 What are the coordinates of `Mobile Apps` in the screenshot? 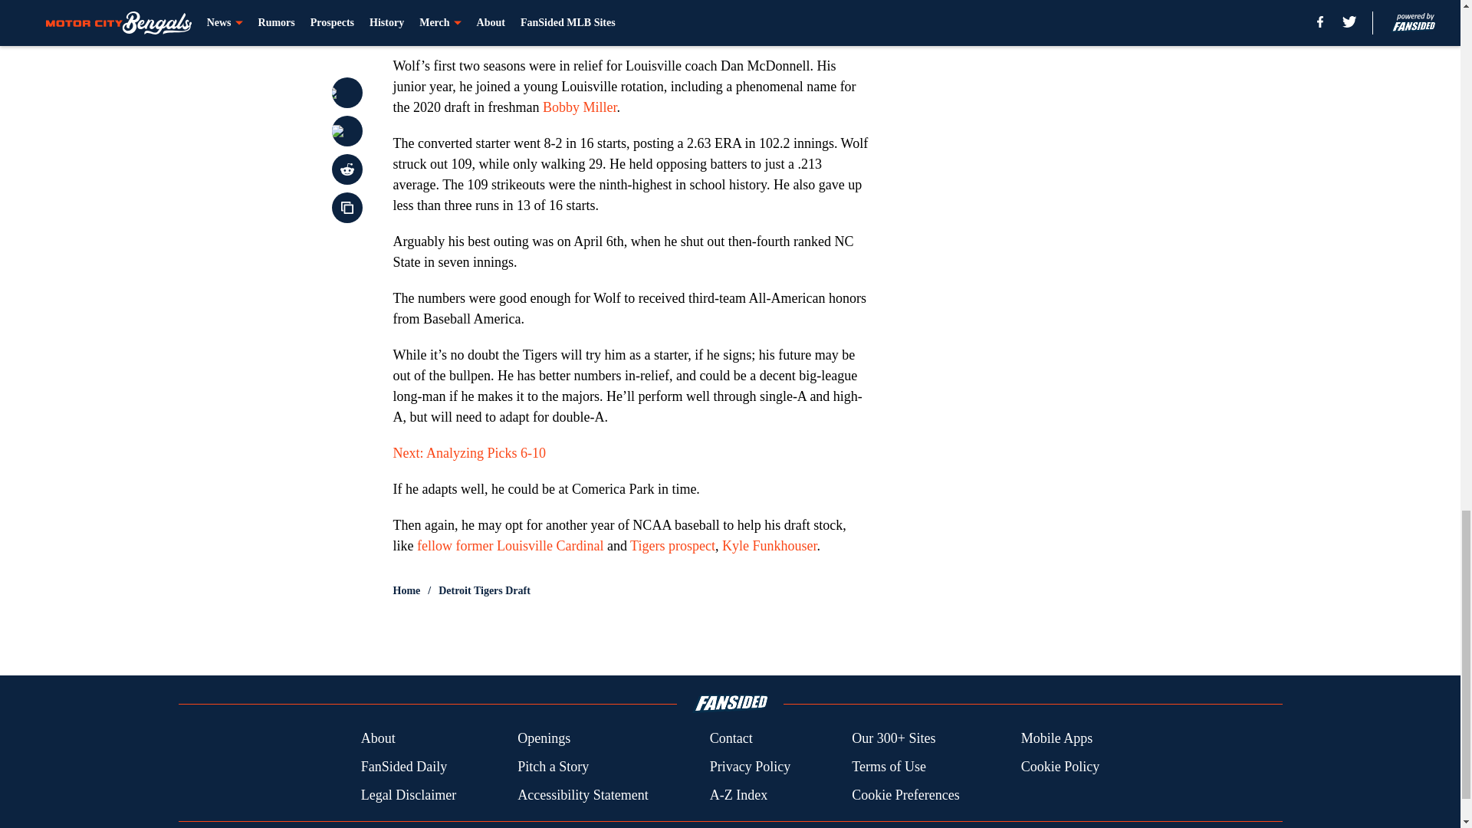 It's located at (1057, 739).